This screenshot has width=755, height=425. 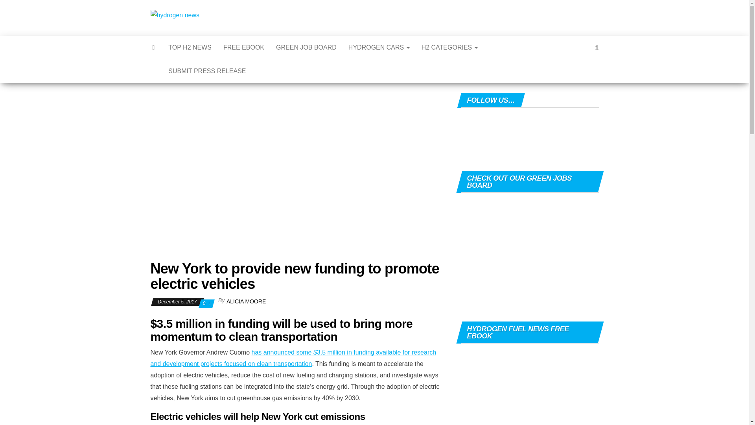 What do you see at coordinates (190, 47) in the screenshot?
I see `Top H2 News` at bounding box center [190, 47].